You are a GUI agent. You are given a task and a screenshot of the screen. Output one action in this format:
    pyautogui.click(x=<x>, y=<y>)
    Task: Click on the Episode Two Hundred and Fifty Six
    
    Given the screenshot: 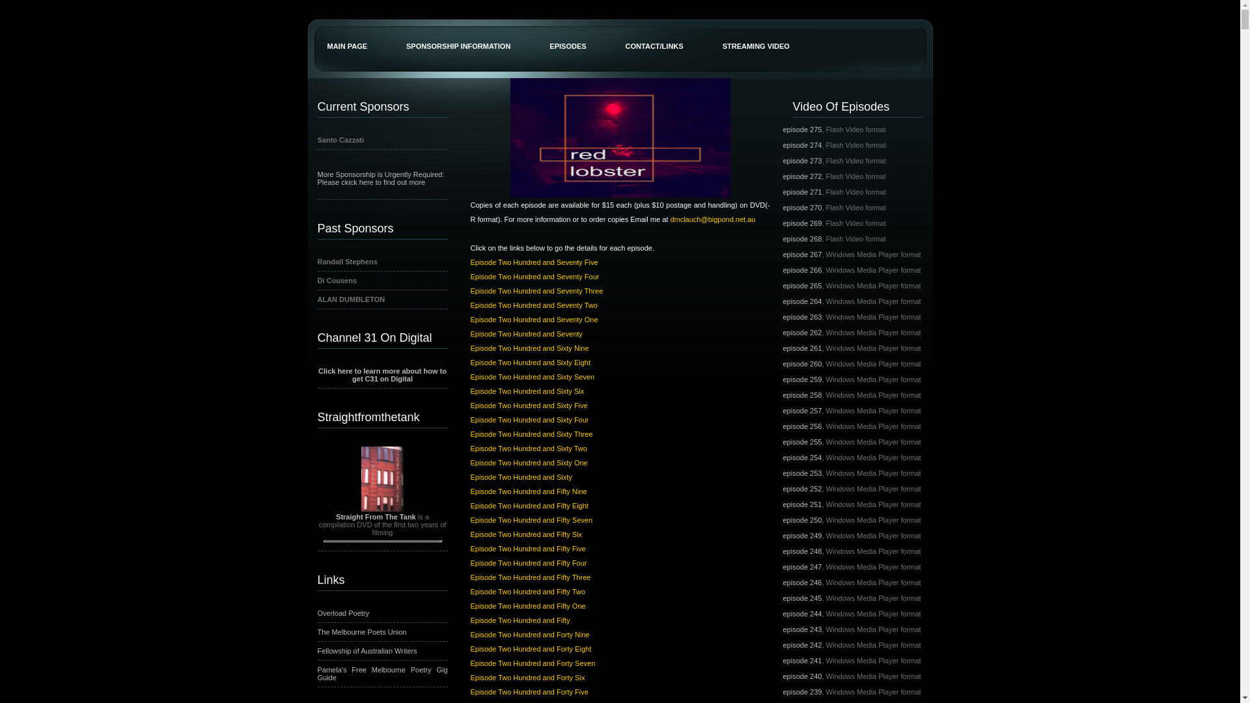 What is the action you would take?
    pyautogui.click(x=526, y=534)
    